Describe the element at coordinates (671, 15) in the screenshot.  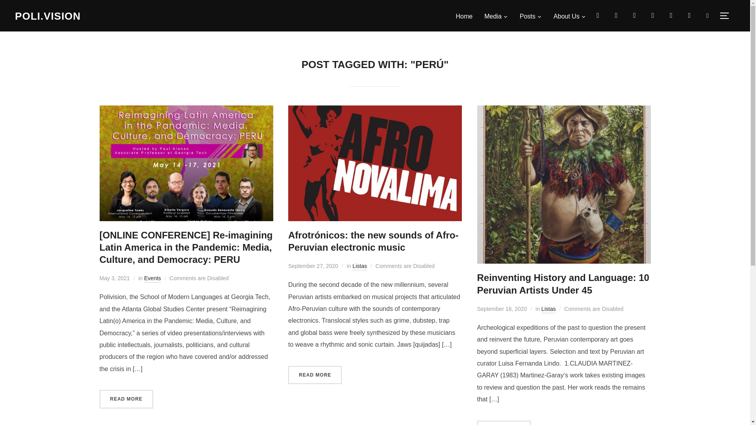
I see `twitter` at that location.